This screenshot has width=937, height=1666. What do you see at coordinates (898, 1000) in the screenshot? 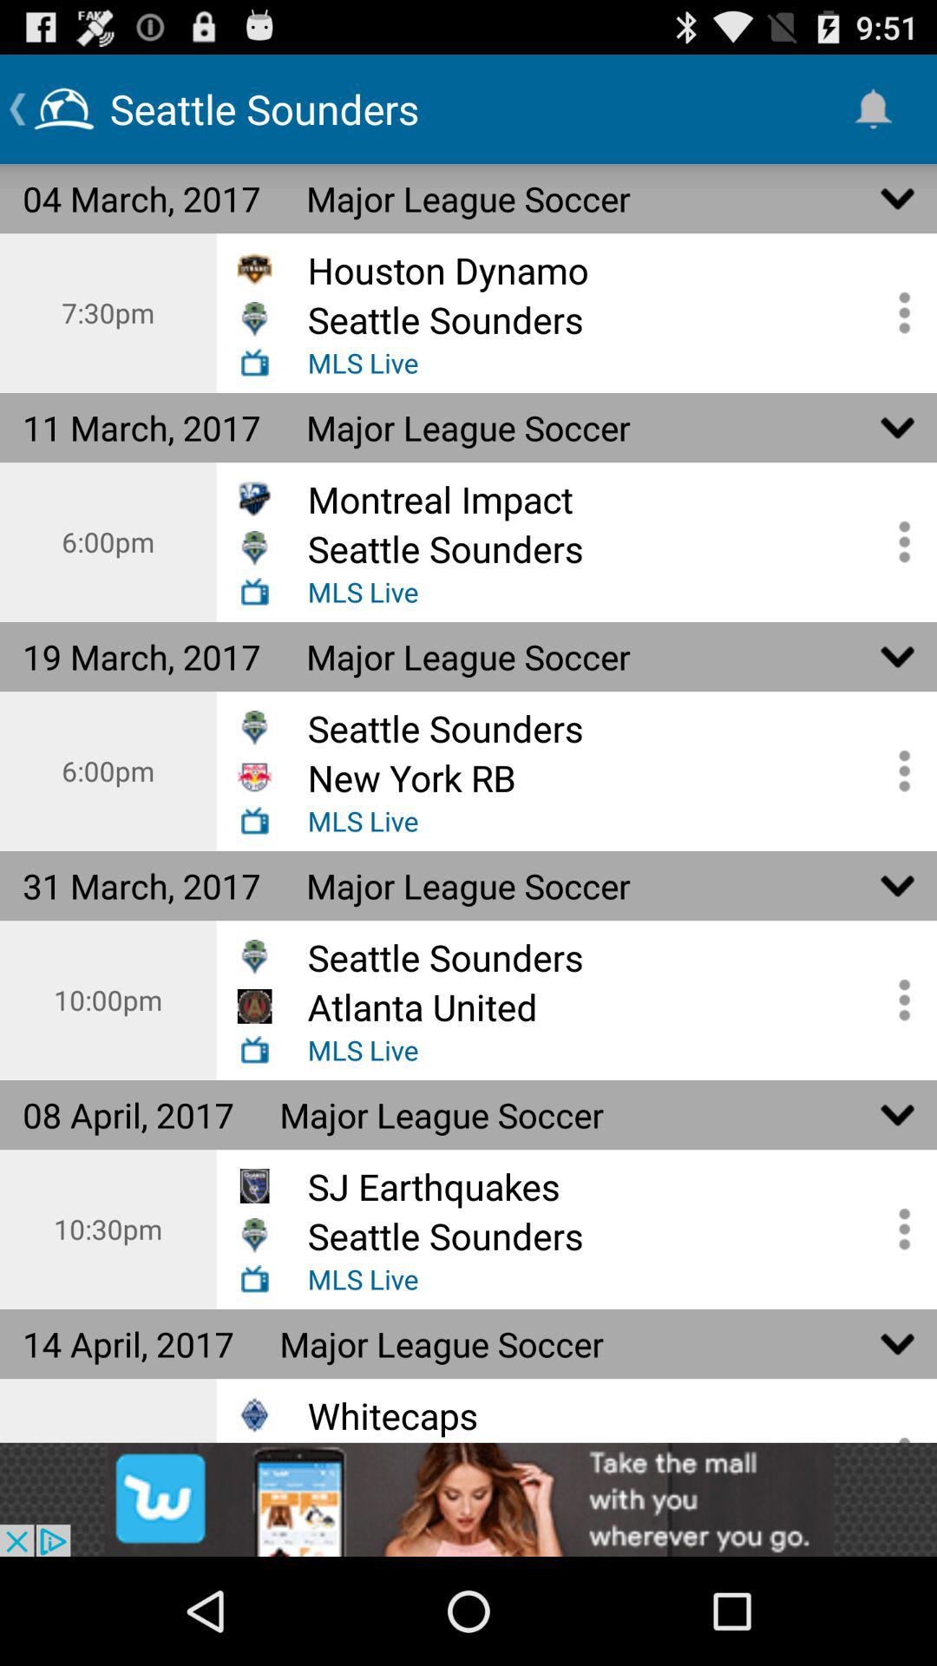
I see `select more options` at bounding box center [898, 1000].